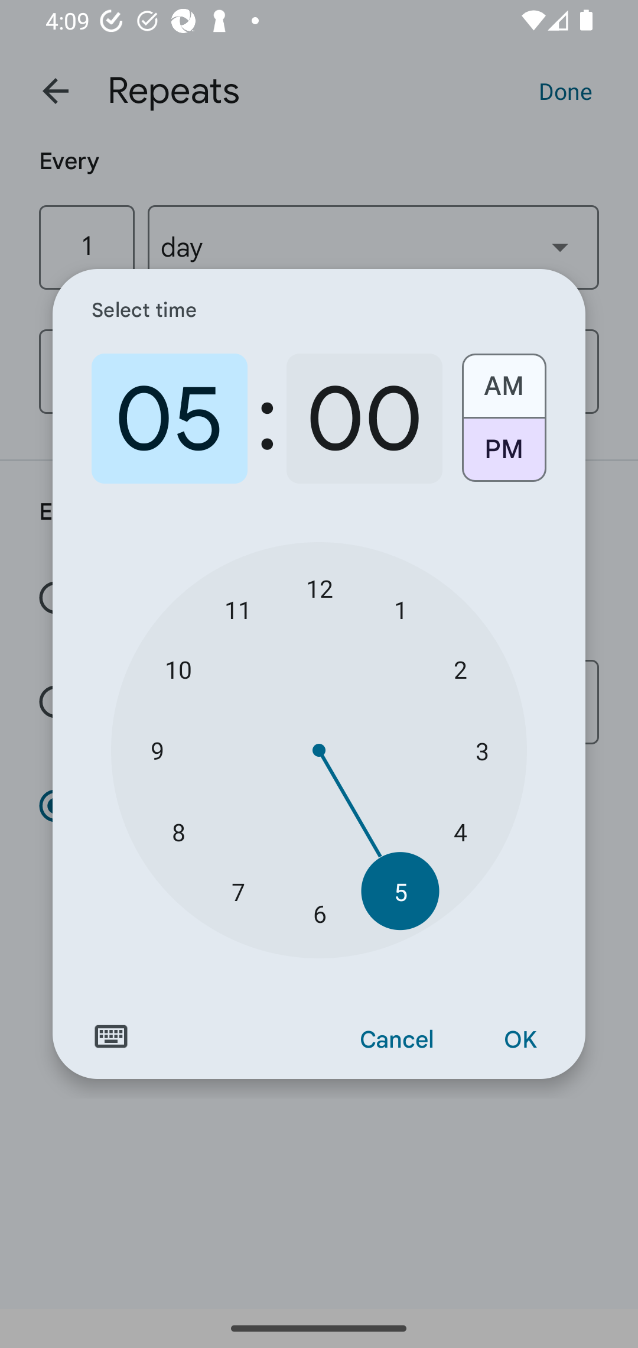  Describe the element at coordinates (401, 609) in the screenshot. I see `1 1 o'clock` at that location.